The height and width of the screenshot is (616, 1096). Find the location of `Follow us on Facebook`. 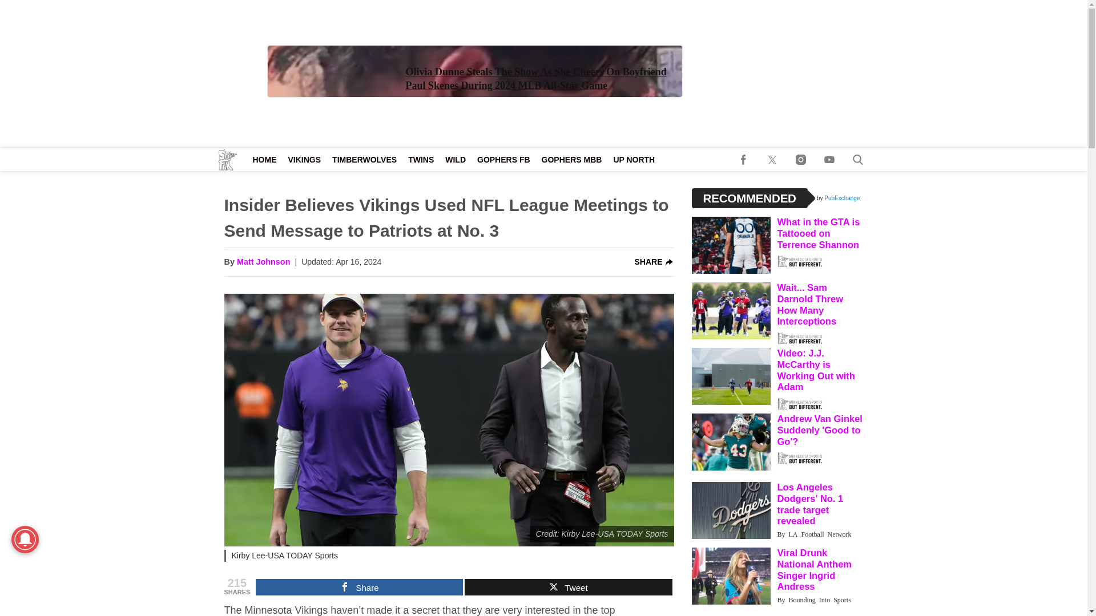

Follow us on Facebook is located at coordinates (744, 160).